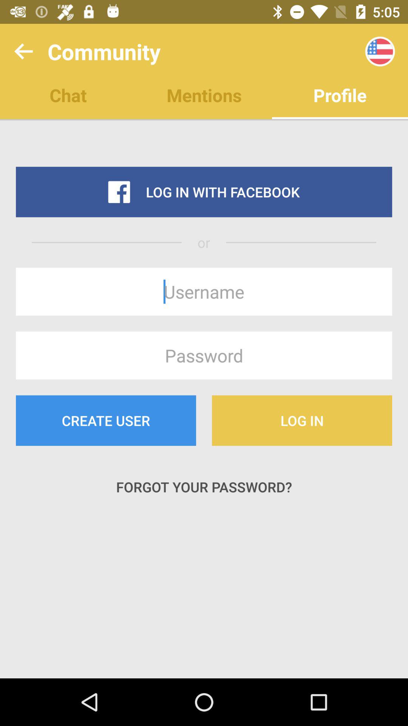 The image size is (408, 726). Describe the element at coordinates (204, 355) in the screenshot. I see `press the icon above create user item` at that location.